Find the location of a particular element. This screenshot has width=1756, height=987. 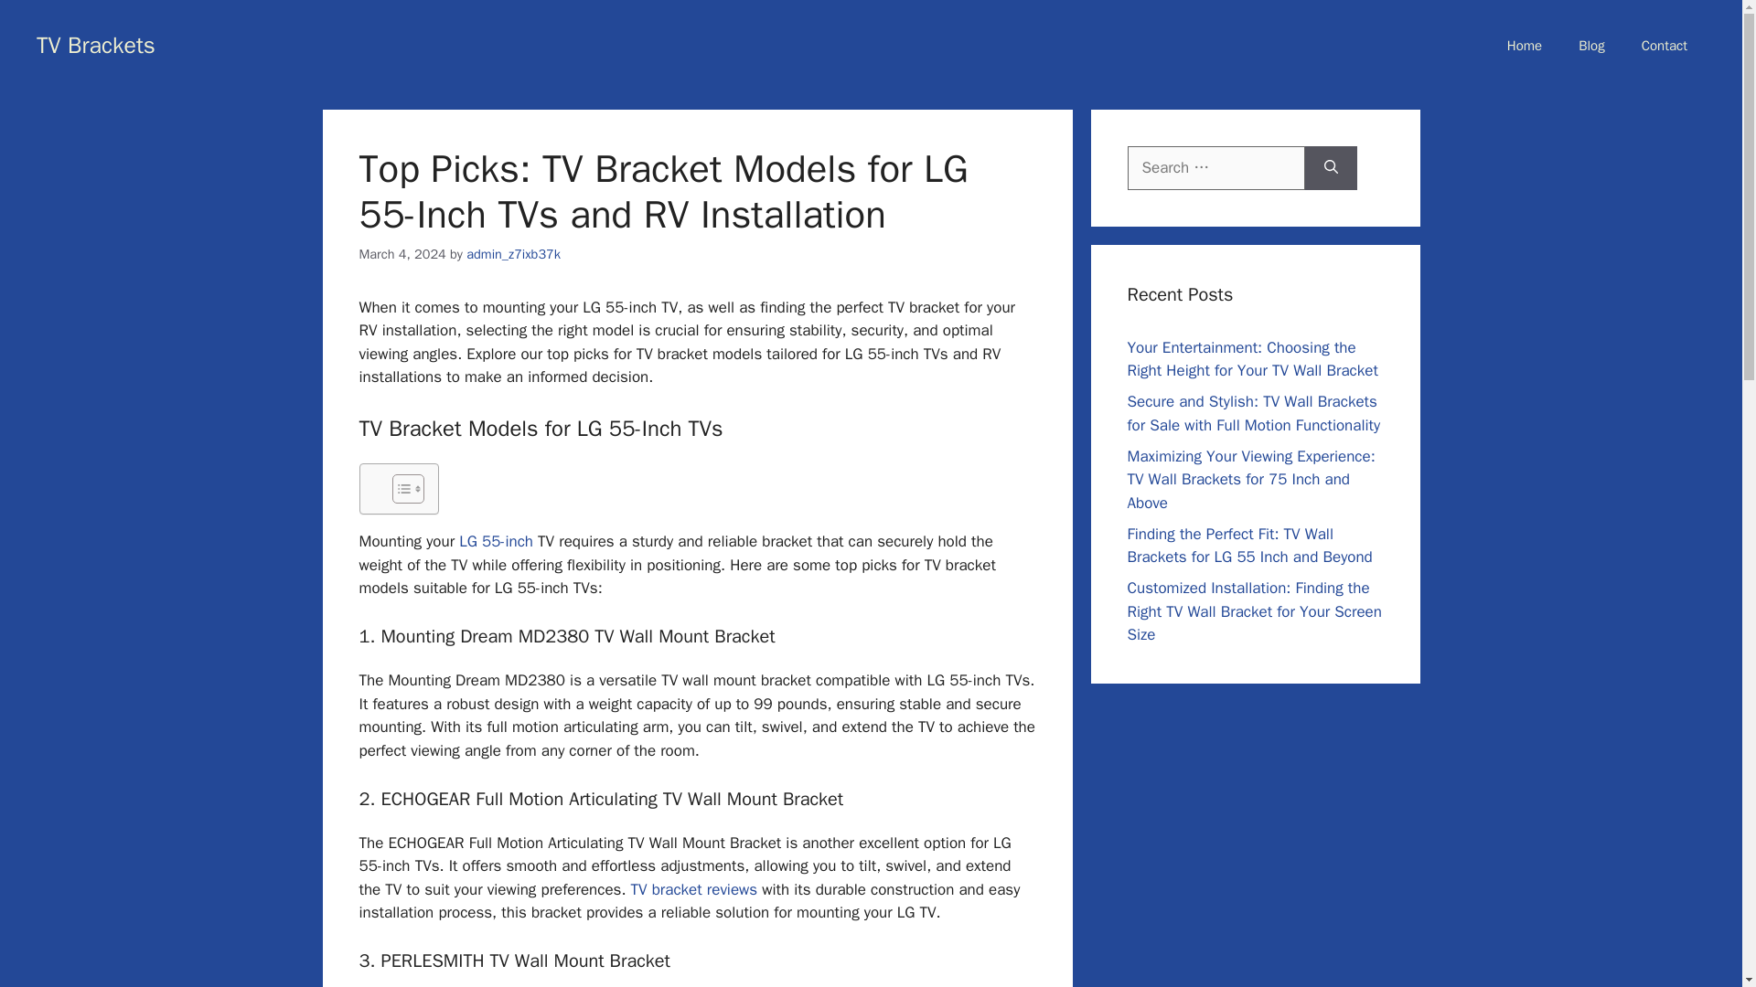

Blog is located at coordinates (1591, 46).